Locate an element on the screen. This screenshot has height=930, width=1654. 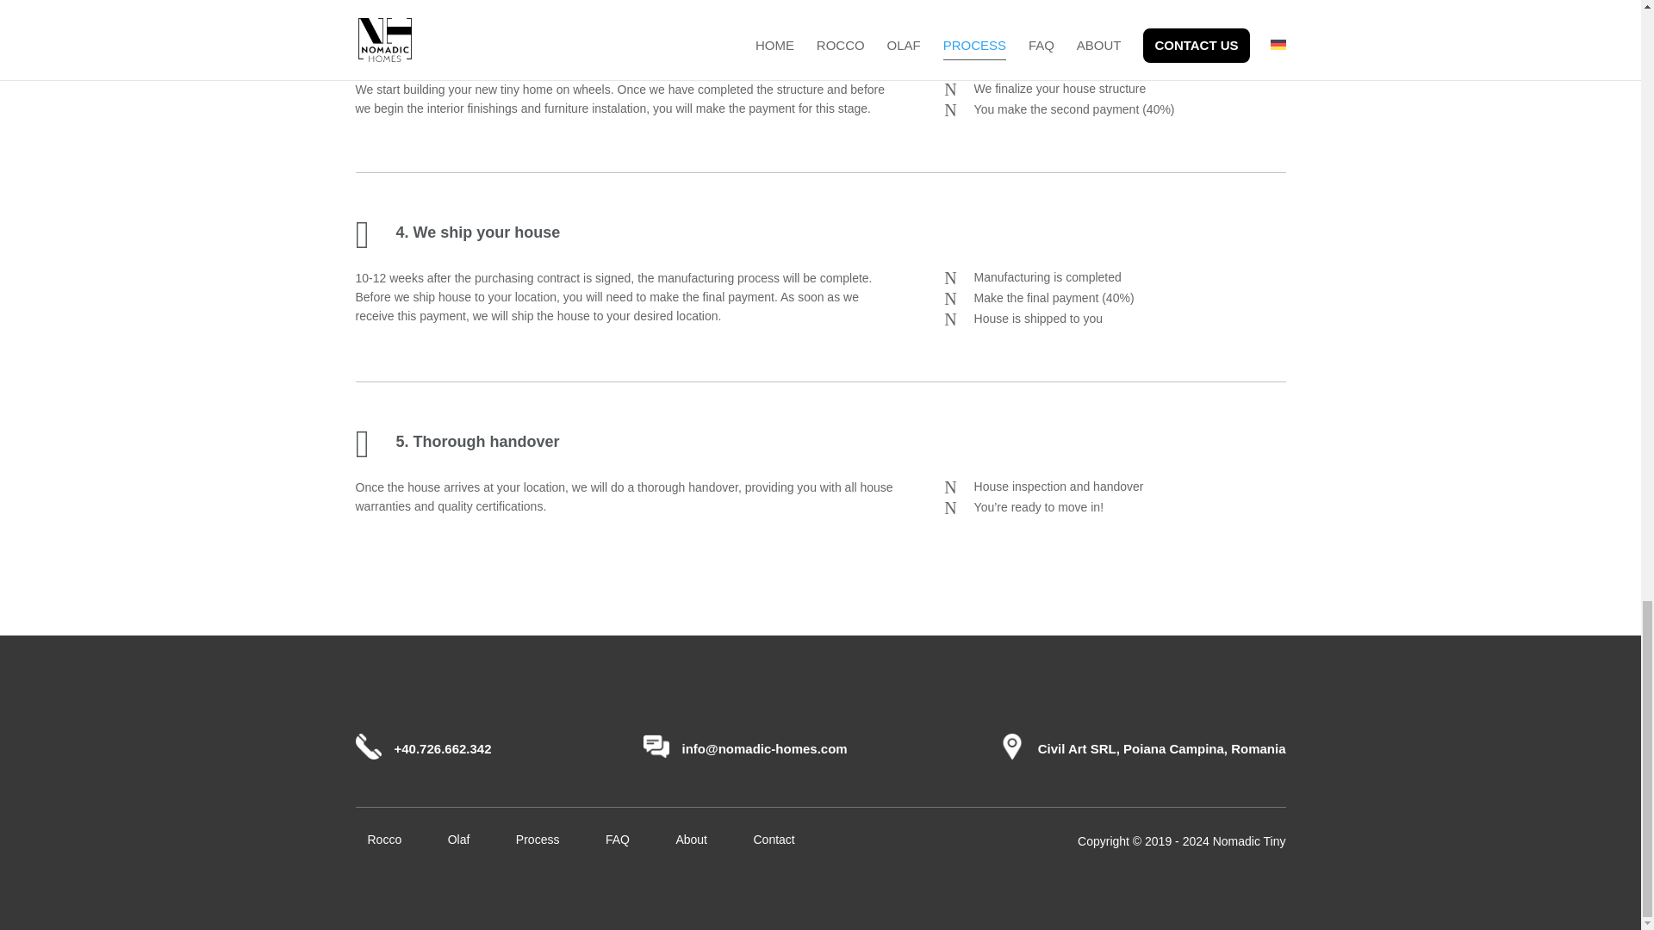
Olaf is located at coordinates (458, 838).